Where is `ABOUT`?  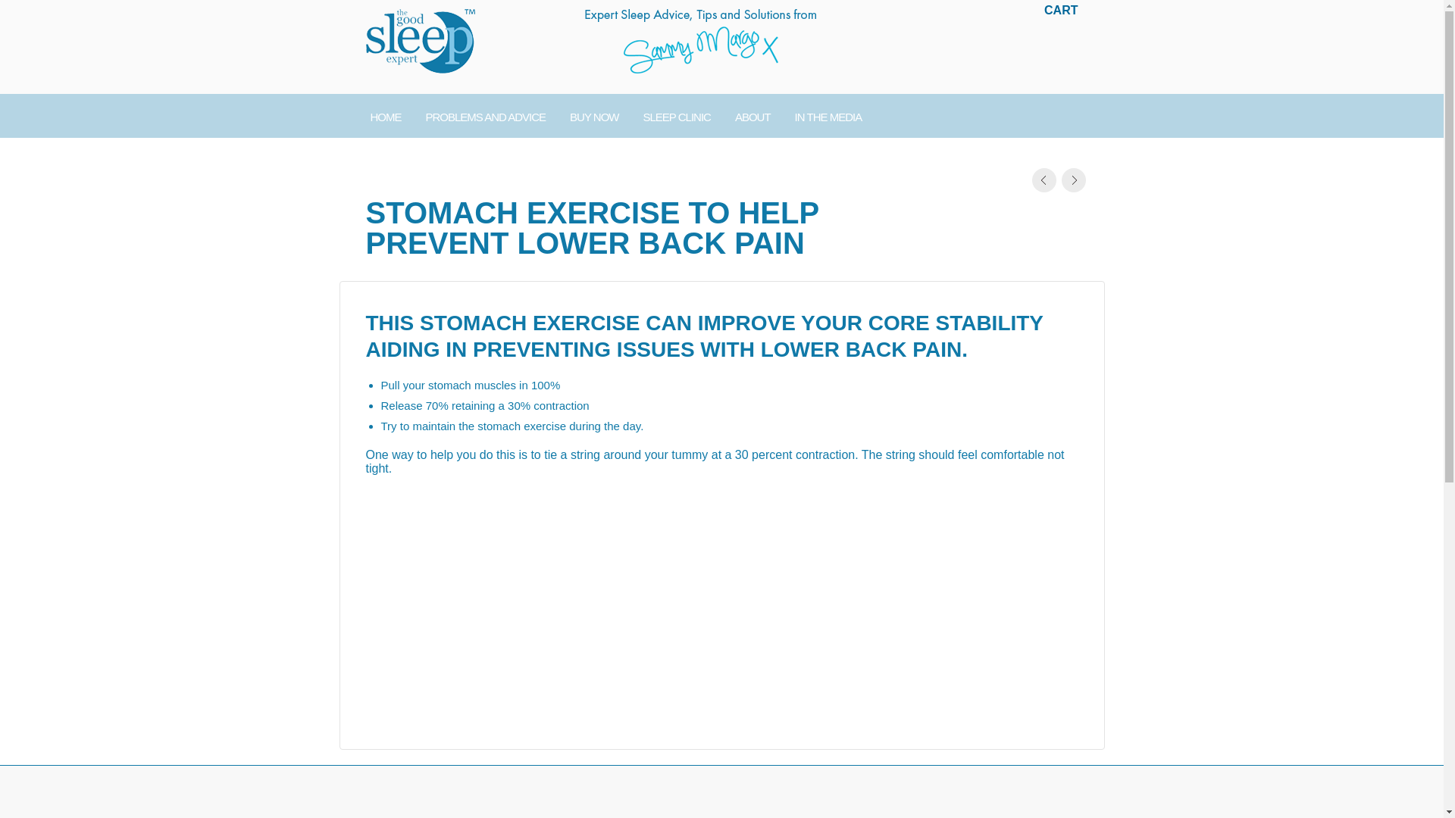 ABOUT is located at coordinates (753, 116).